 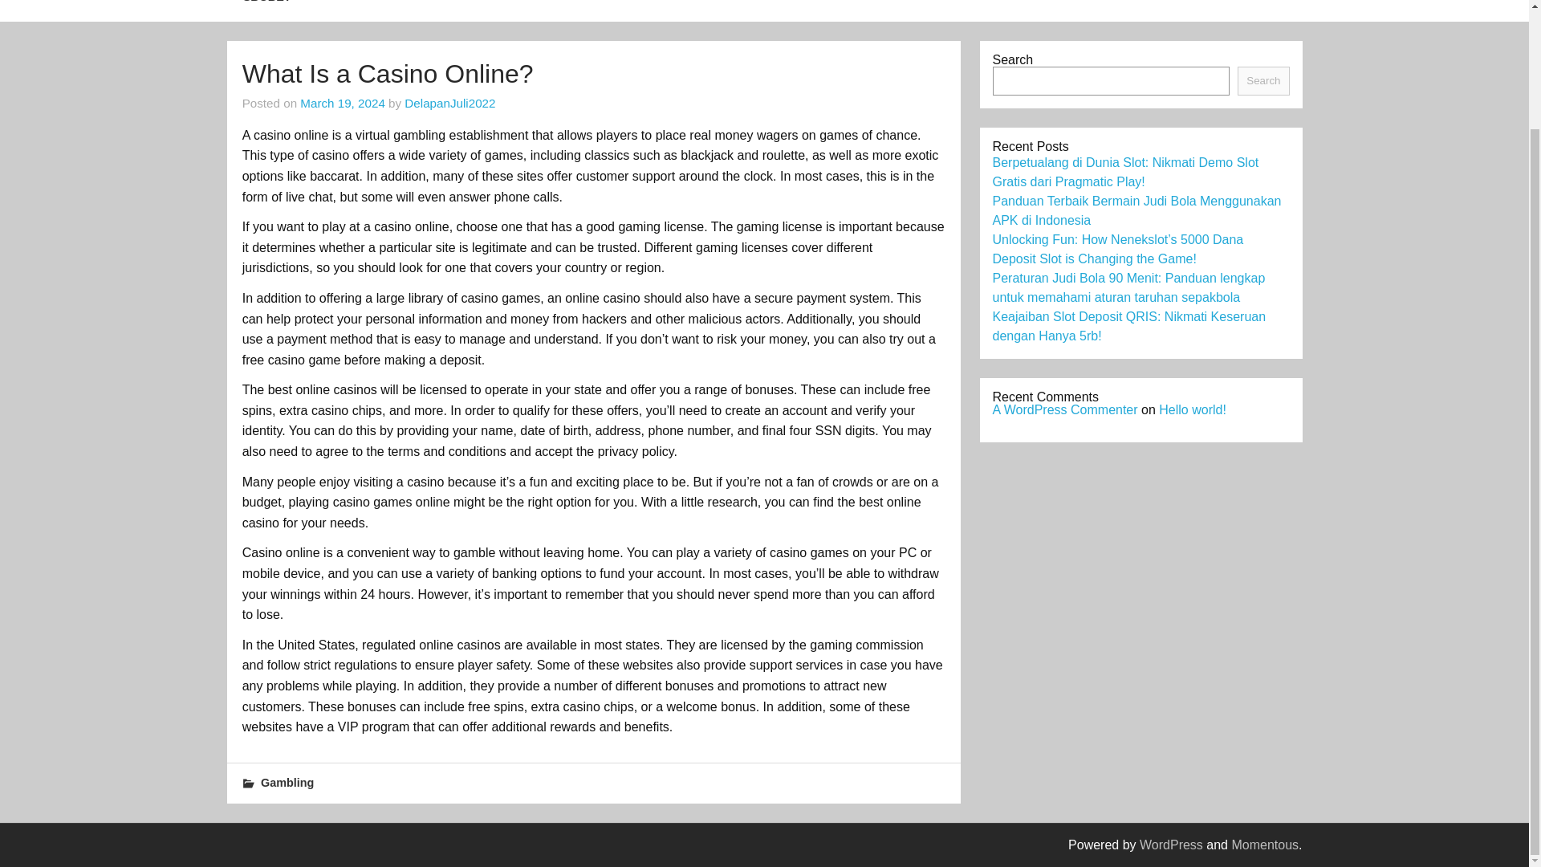 I want to click on Gambling, so click(x=287, y=782).